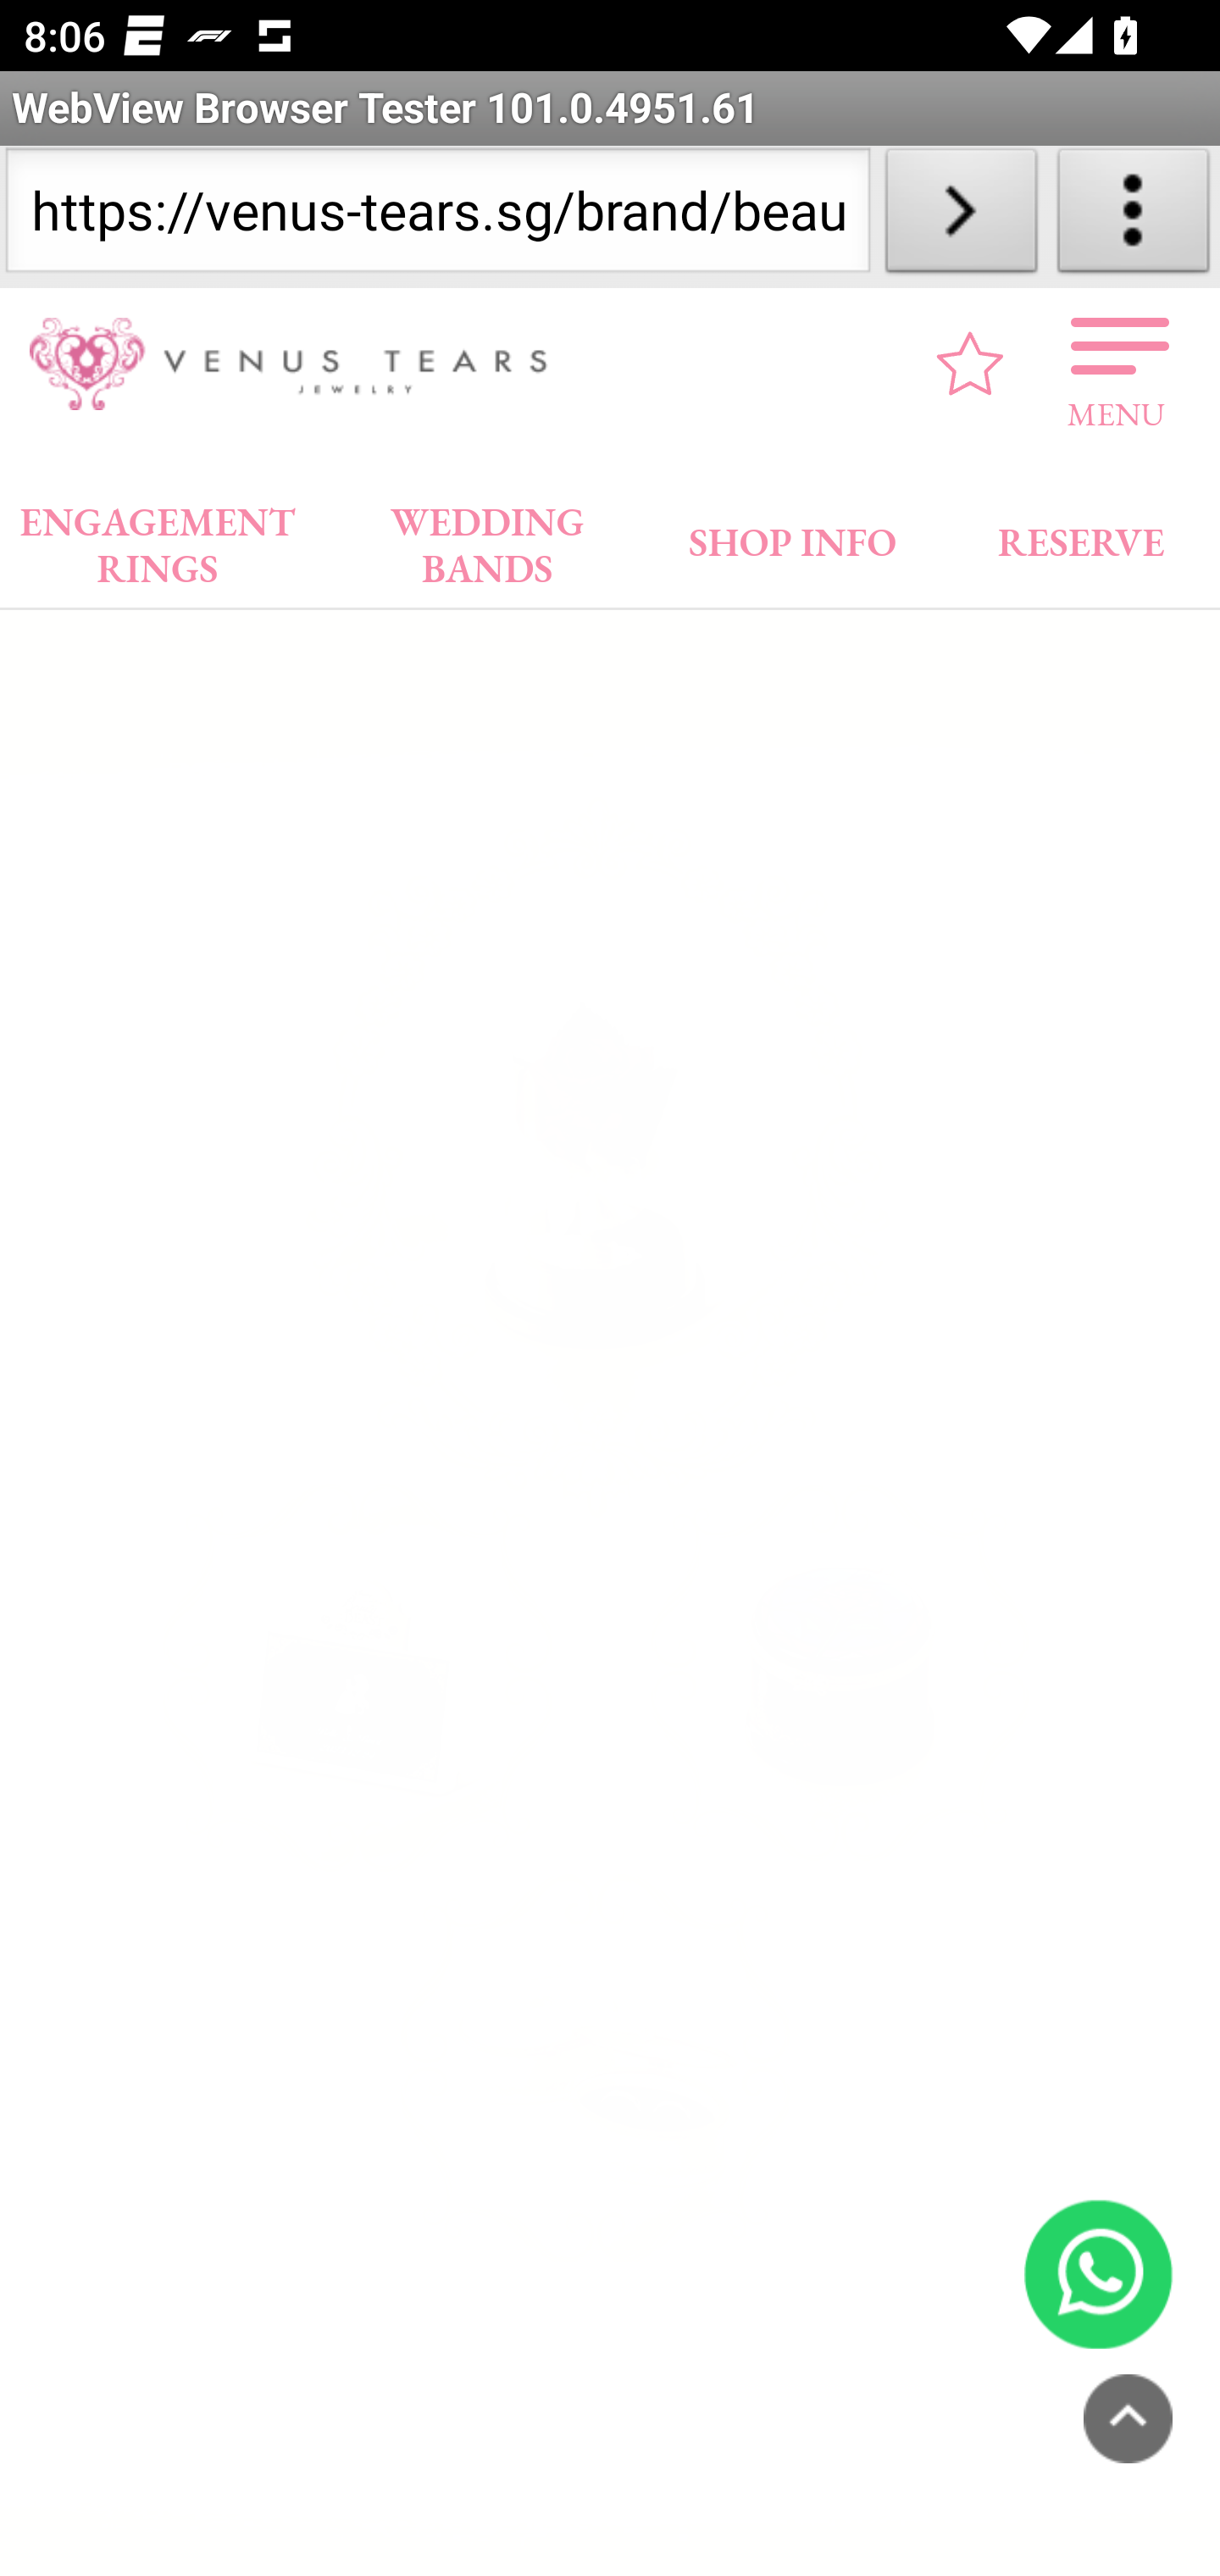 This screenshot has width=1220, height=2576. Describe the element at coordinates (1098, 2273) in the screenshot. I see `6585184875` at that location.